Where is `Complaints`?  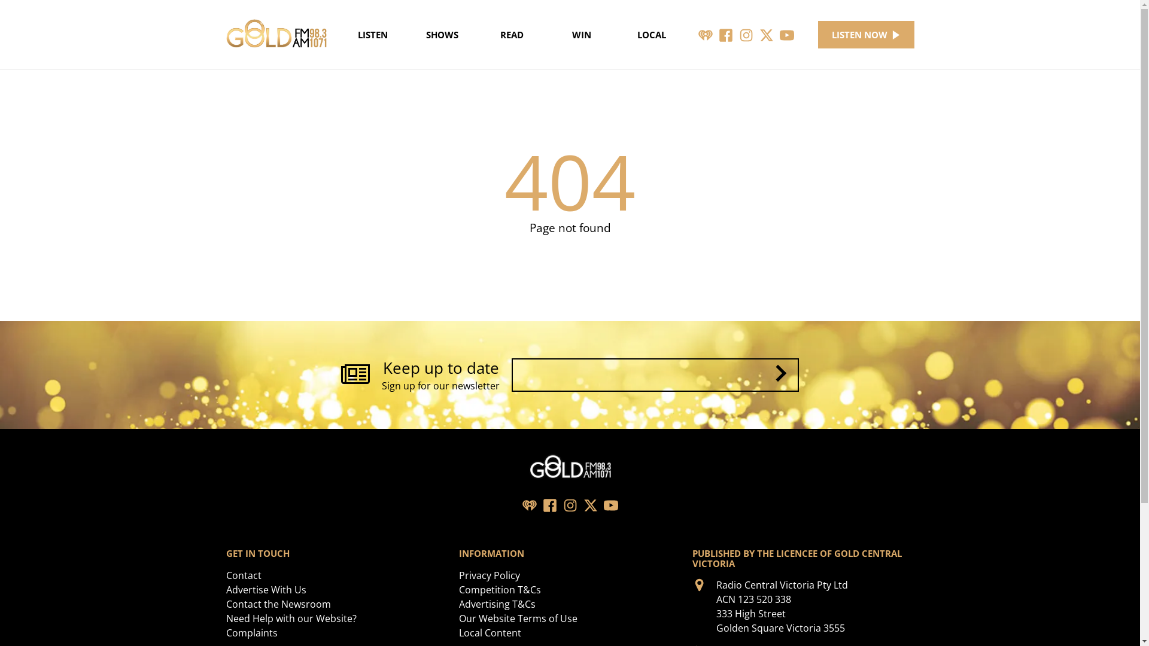
Complaints is located at coordinates (252, 633).